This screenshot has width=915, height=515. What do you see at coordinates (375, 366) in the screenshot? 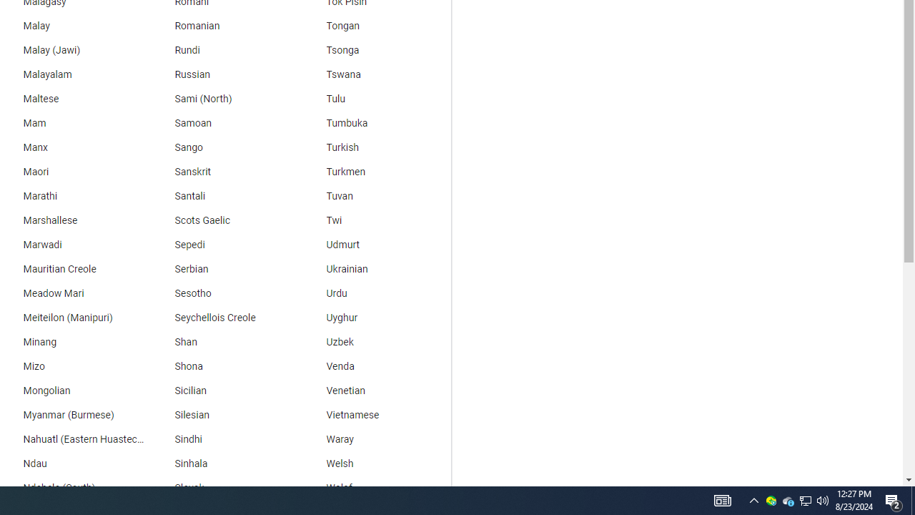
I see `Venda` at bounding box center [375, 366].